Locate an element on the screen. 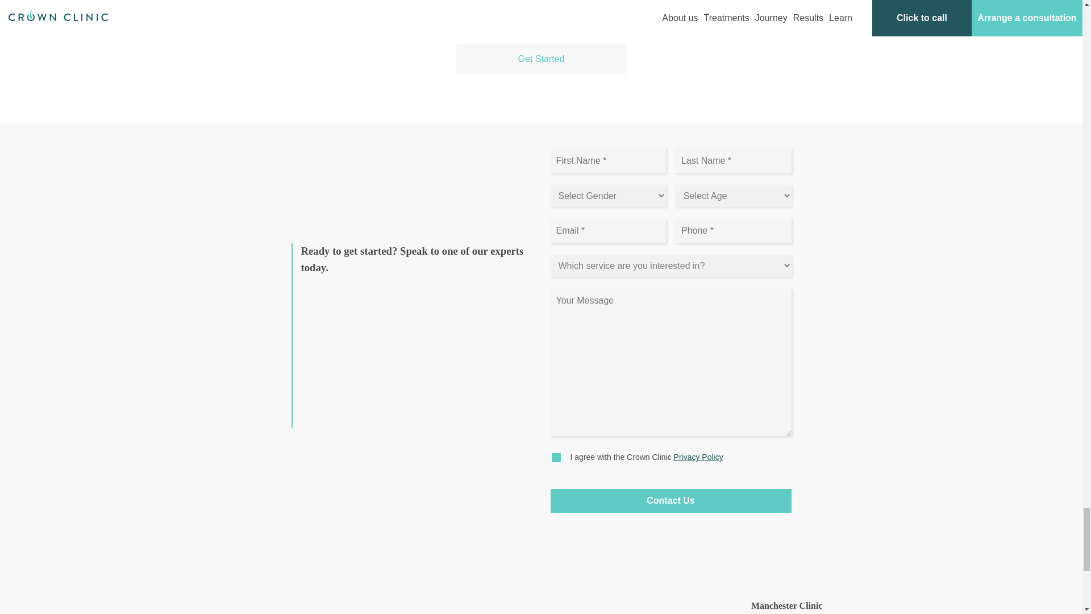 This screenshot has width=1091, height=614. 1 is located at coordinates (556, 457).